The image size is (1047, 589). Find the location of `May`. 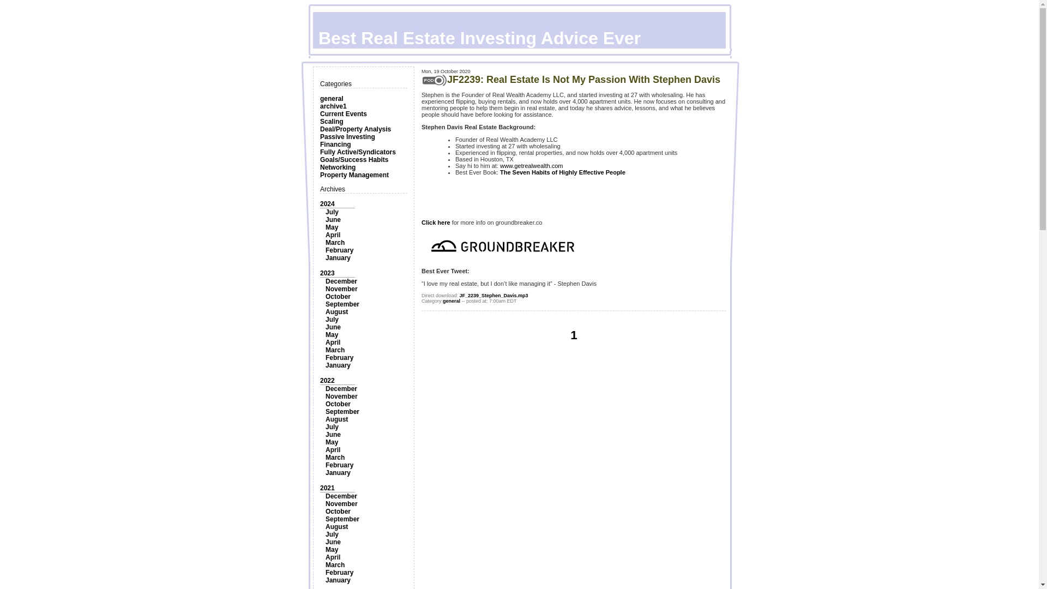

May is located at coordinates (332, 335).